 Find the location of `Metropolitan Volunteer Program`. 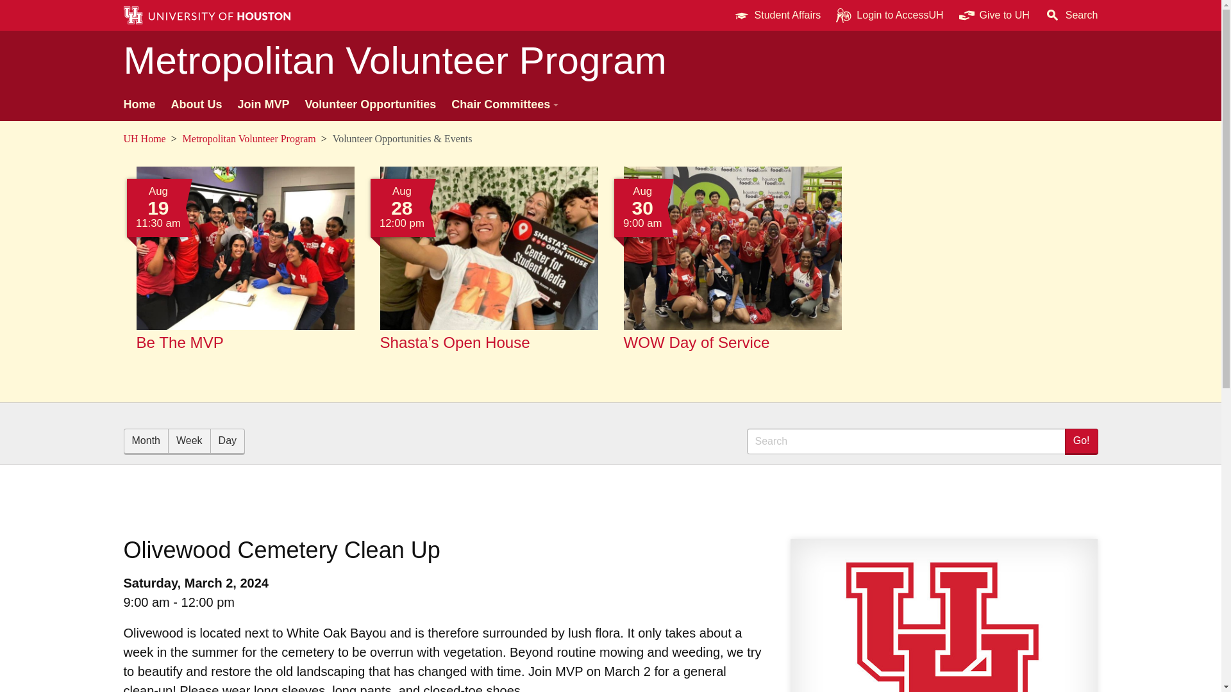

Metropolitan Volunteer Program is located at coordinates (249, 138).